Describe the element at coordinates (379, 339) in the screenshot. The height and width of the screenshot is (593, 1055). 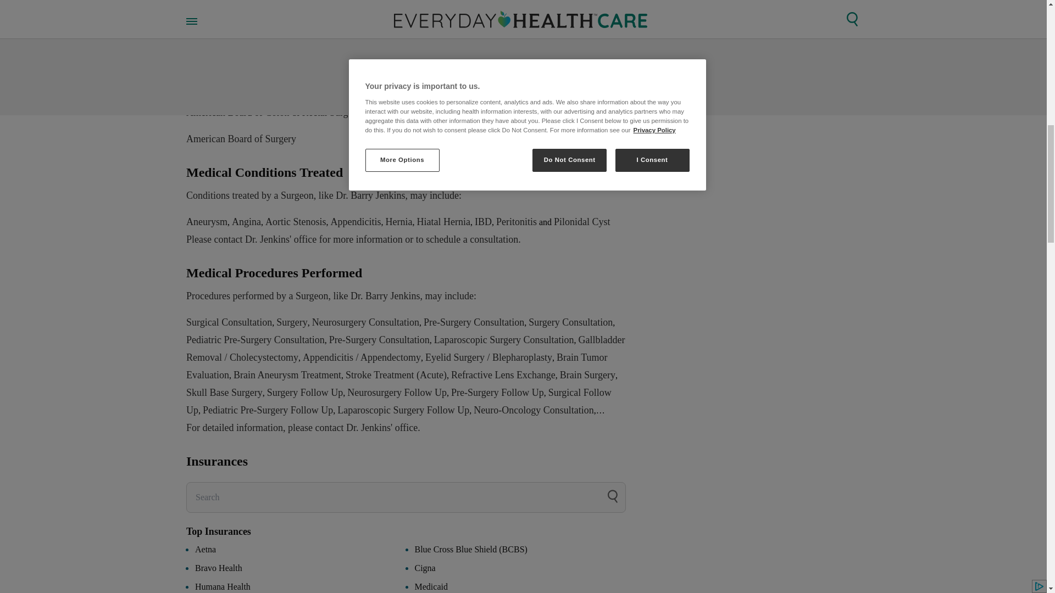
I see `Pre-Surgery Consultation` at that location.